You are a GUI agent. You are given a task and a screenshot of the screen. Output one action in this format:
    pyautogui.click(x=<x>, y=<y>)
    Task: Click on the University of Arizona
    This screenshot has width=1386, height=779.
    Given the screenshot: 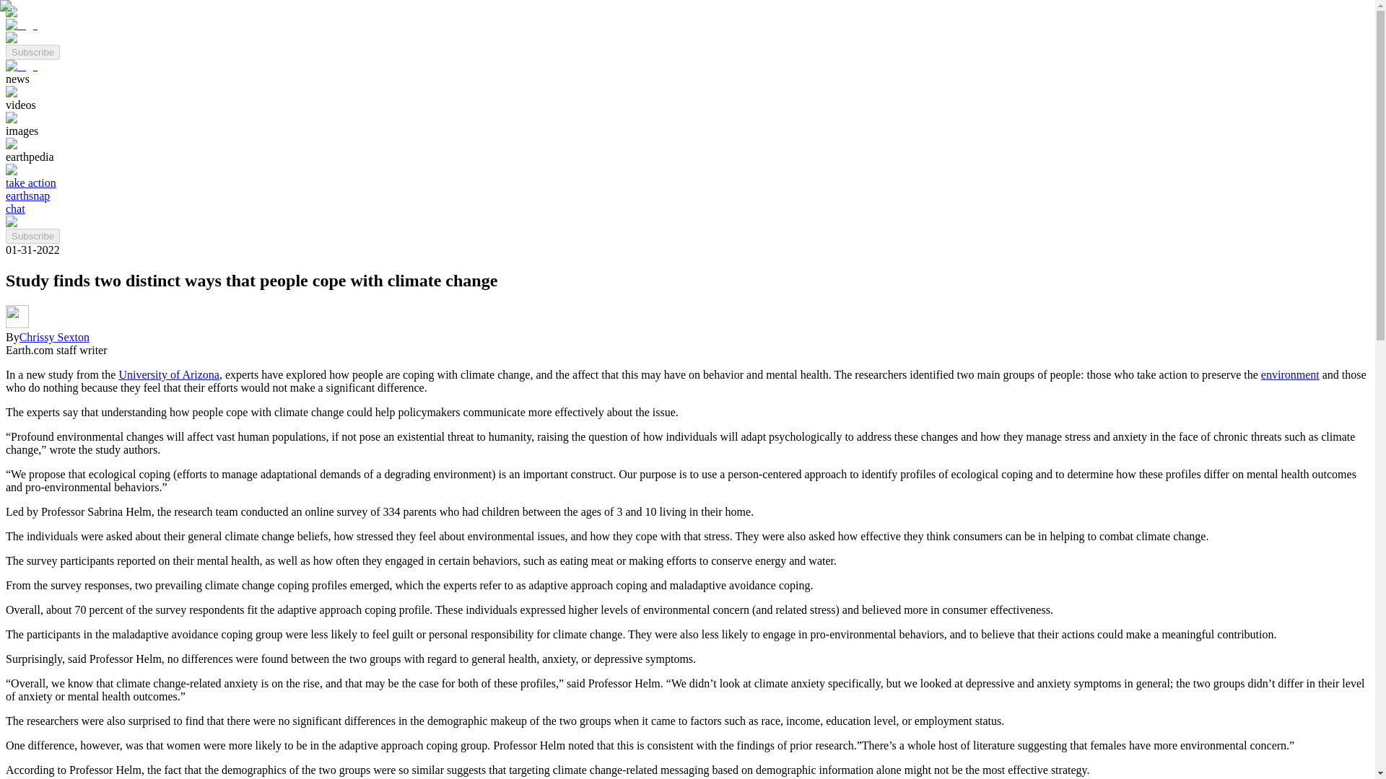 What is the action you would take?
    pyautogui.click(x=168, y=374)
    